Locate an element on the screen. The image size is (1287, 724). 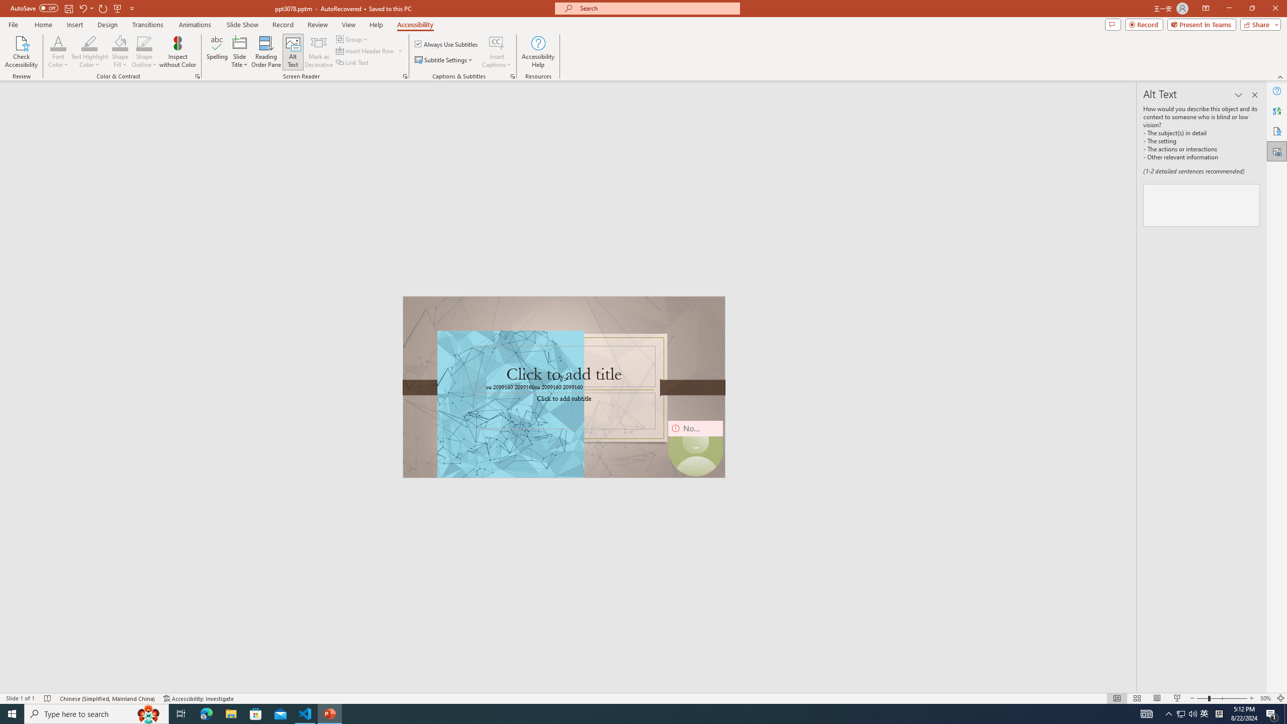
Subtitle TextBox is located at coordinates (564, 410).